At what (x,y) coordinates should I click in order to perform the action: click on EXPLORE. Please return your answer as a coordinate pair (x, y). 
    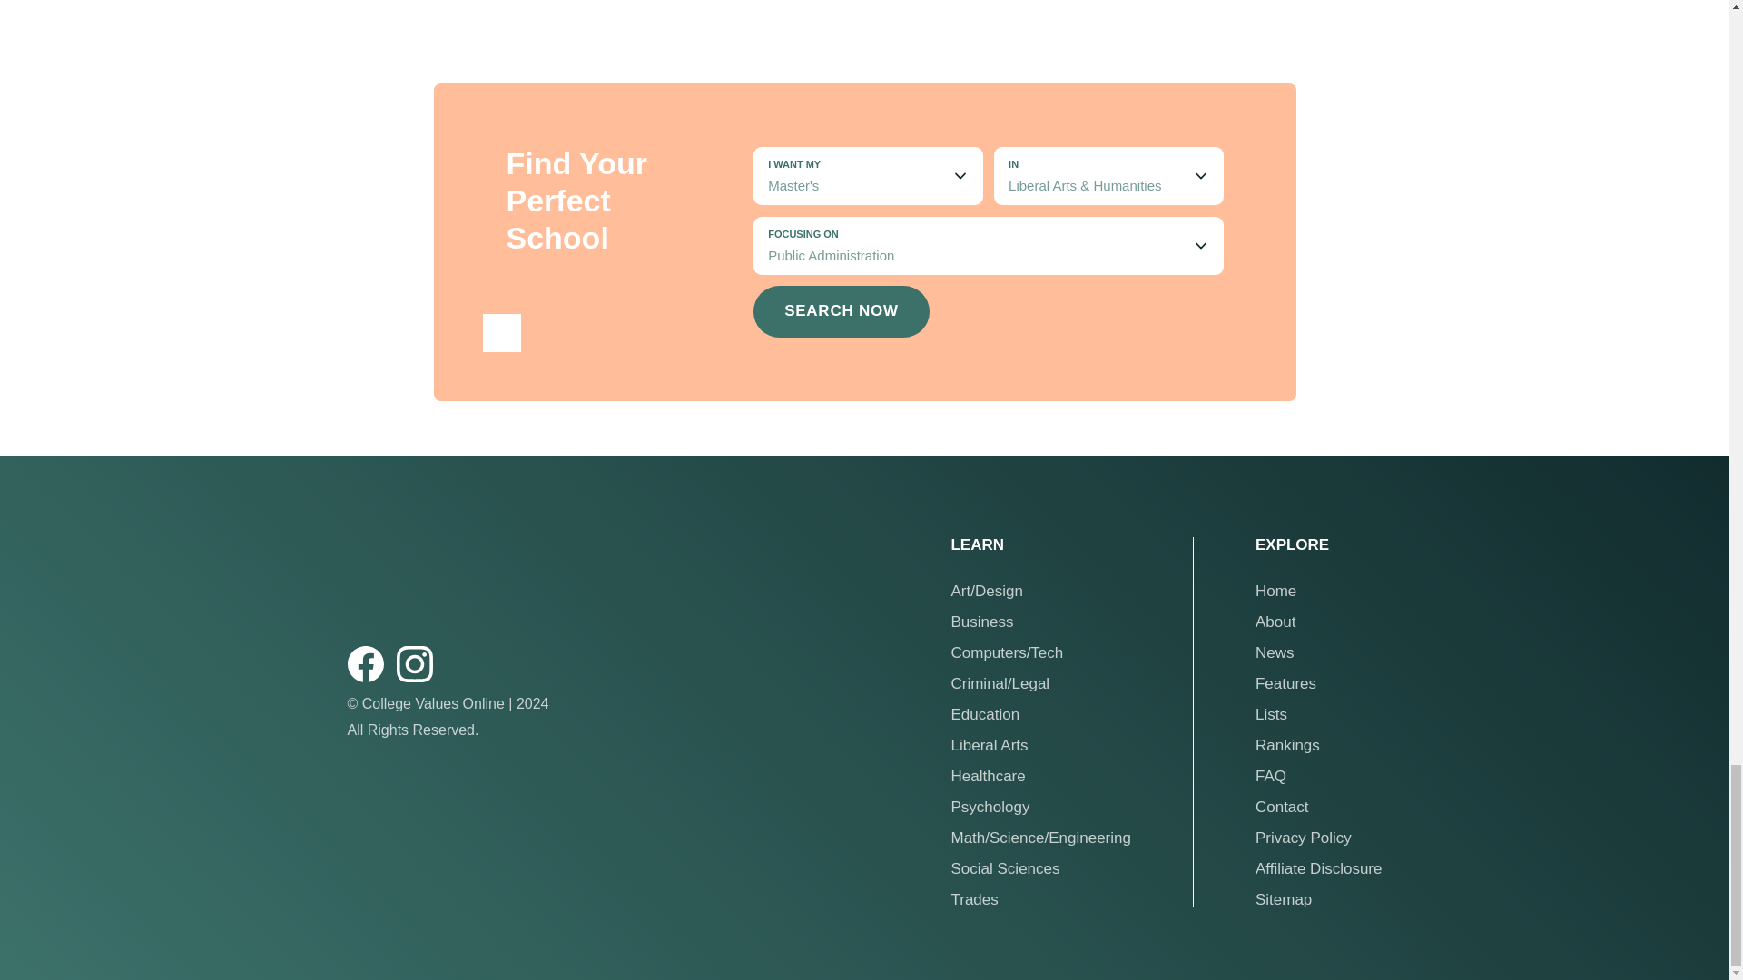
    Looking at the image, I should click on (1318, 544).